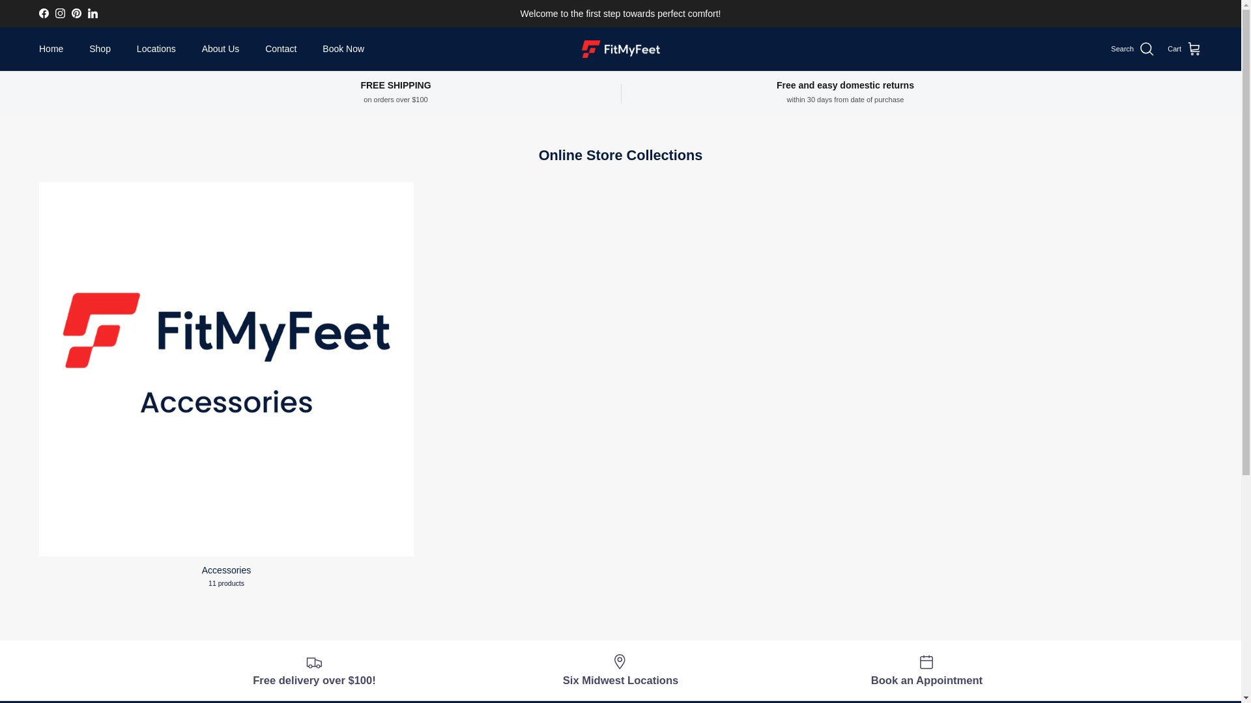 The height and width of the screenshot is (703, 1251). Describe the element at coordinates (76, 13) in the screenshot. I see `Pinterest` at that location.